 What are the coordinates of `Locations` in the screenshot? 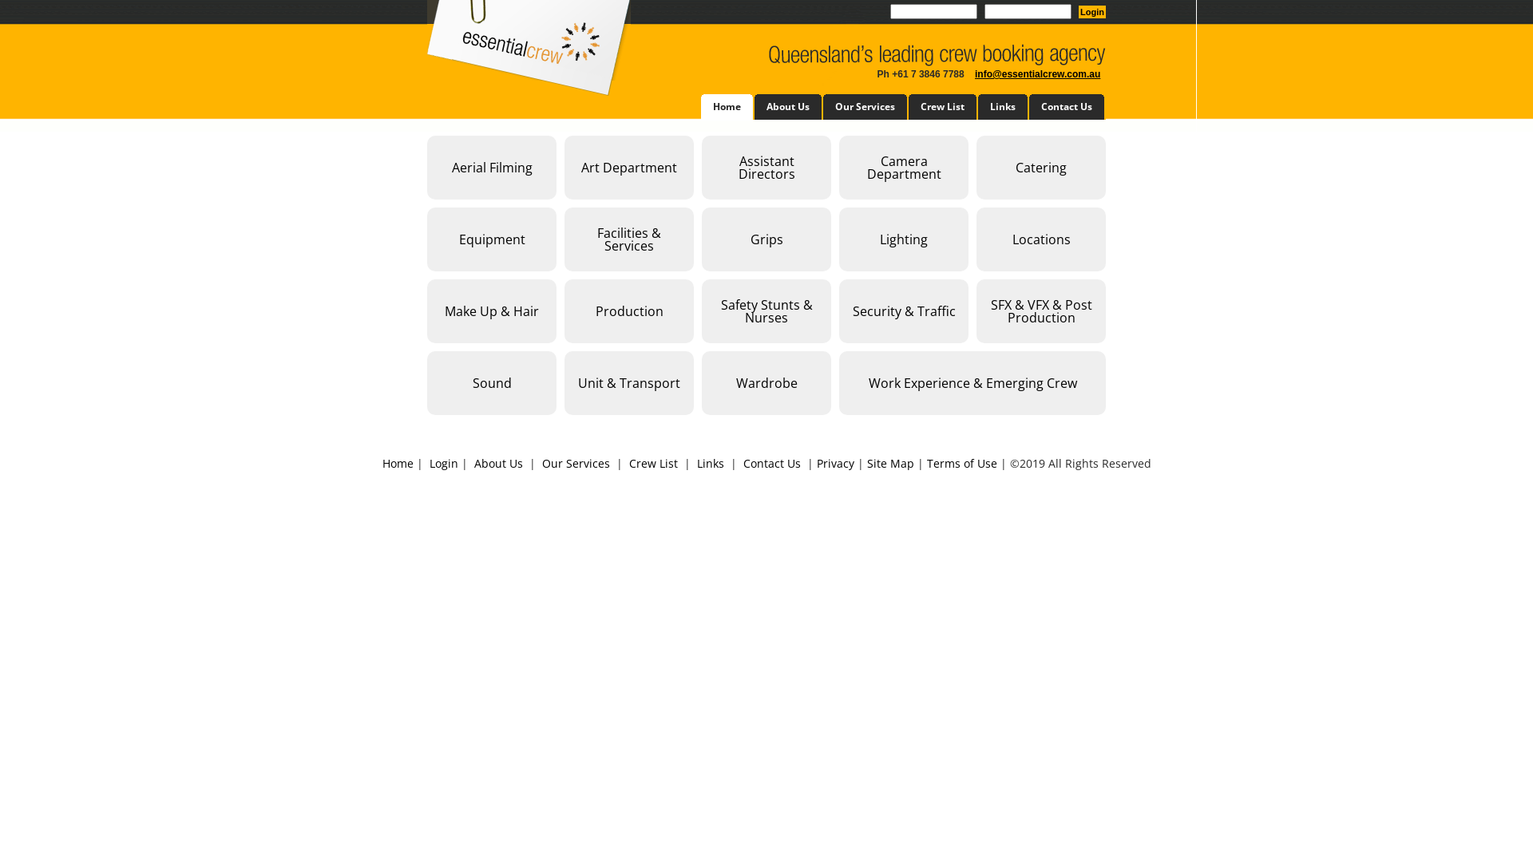 It's located at (1041, 239).